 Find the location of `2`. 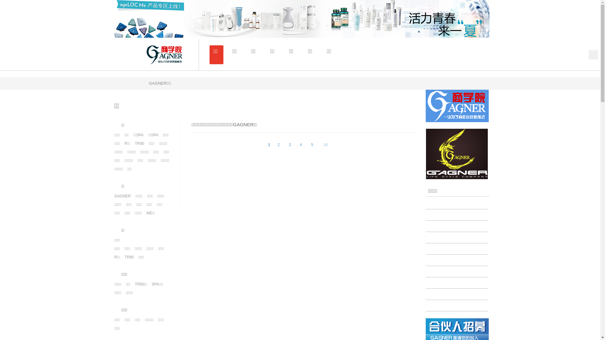

2 is located at coordinates (279, 145).